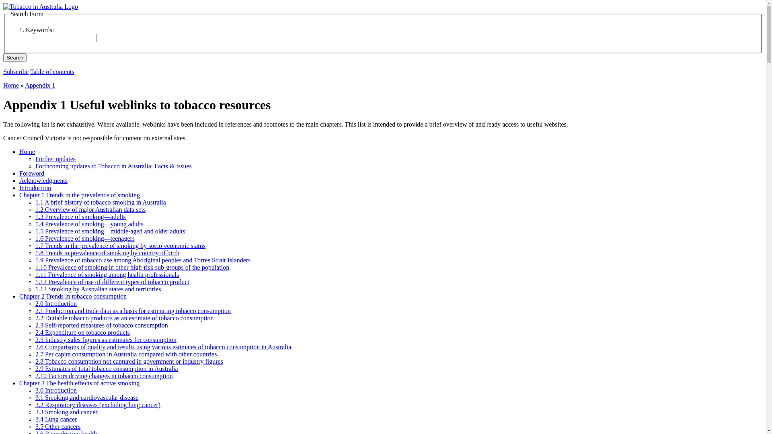 The width and height of the screenshot is (772, 434). Describe the element at coordinates (102, 325) in the screenshot. I see `2.3 Self-reported measures of tobacco consumption` at that location.